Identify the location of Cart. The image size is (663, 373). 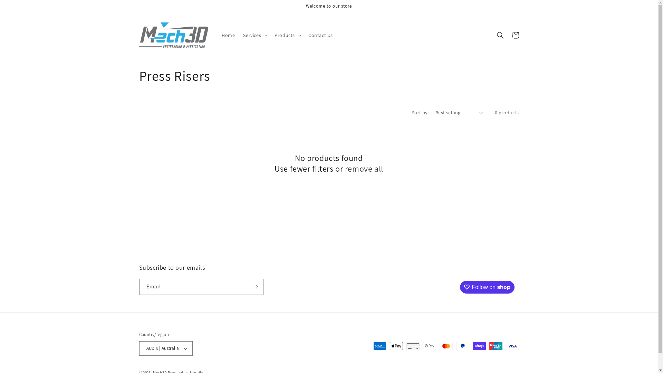
(515, 35).